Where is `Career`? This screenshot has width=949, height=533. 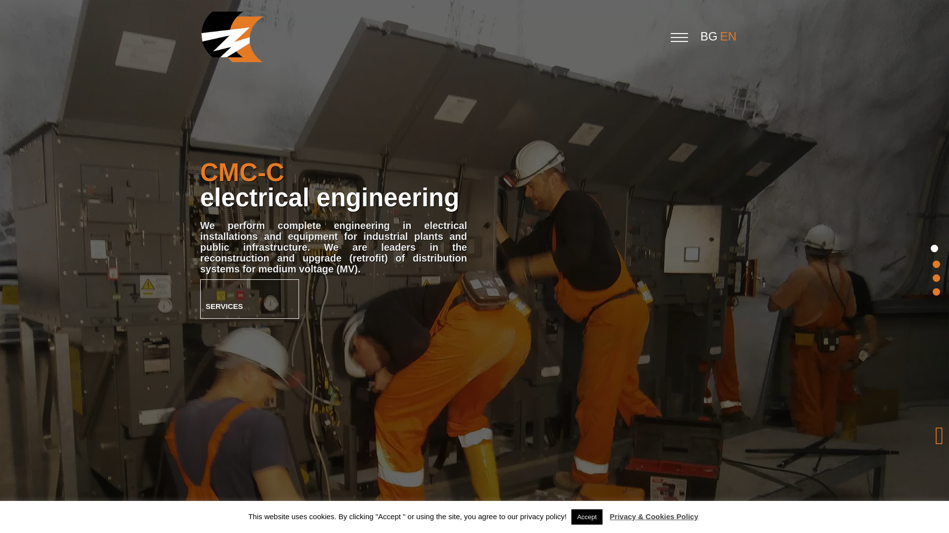
Career is located at coordinates (933, 289).